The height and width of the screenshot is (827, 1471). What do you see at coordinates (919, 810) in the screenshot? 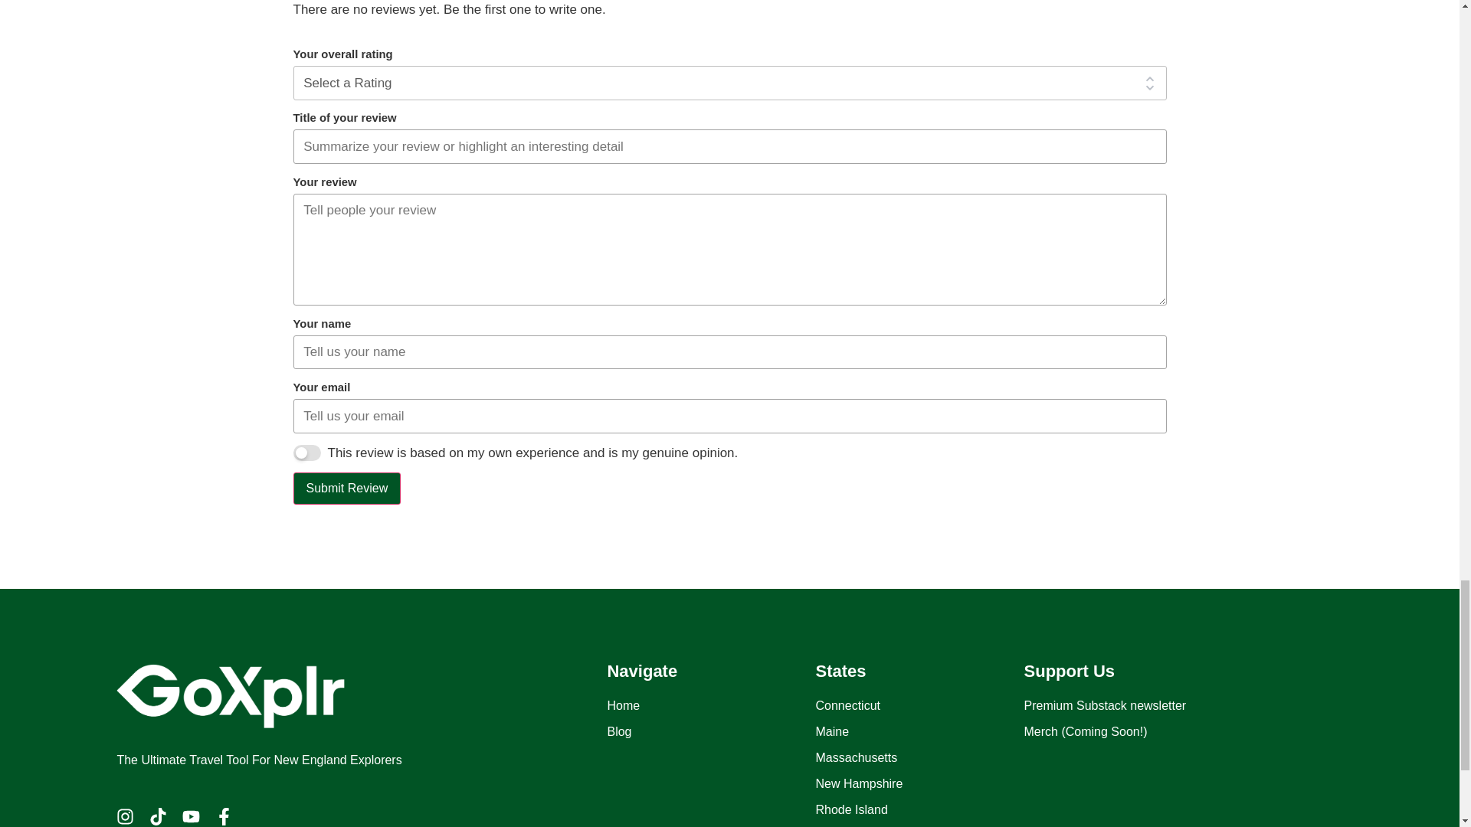
I see `Rhode Island` at bounding box center [919, 810].